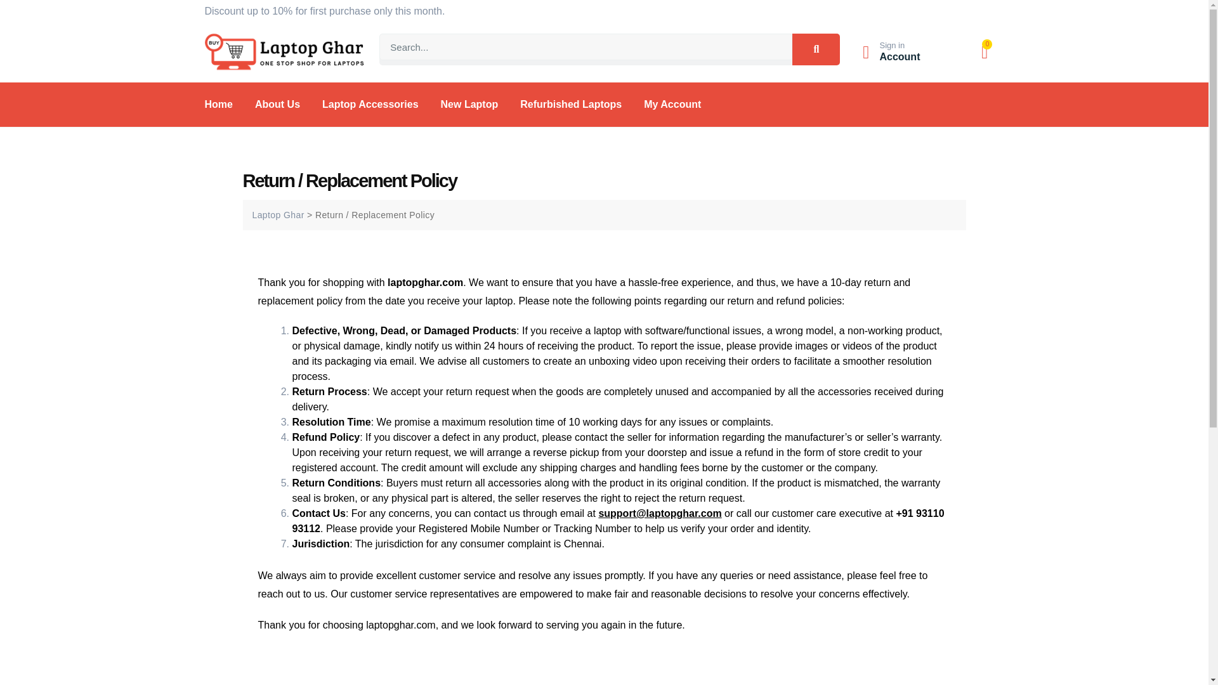  What do you see at coordinates (469, 105) in the screenshot?
I see `New Laptop` at bounding box center [469, 105].